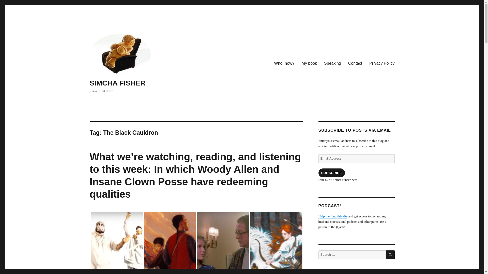  Describe the element at coordinates (284, 63) in the screenshot. I see `Who, now?` at that location.